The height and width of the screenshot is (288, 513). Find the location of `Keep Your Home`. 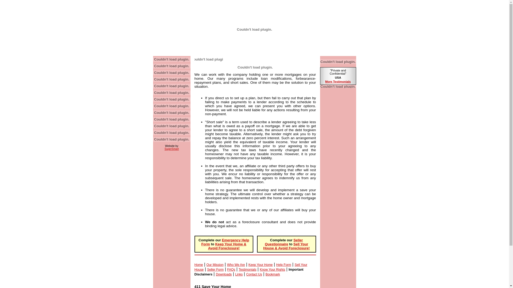

Keep Your Home is located at coordinates (261, 265).